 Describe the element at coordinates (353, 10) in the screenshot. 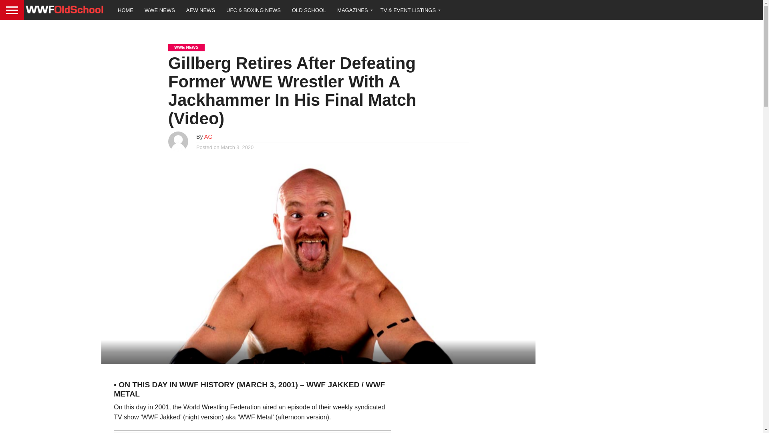

I see `MAGAZINES` at that location.